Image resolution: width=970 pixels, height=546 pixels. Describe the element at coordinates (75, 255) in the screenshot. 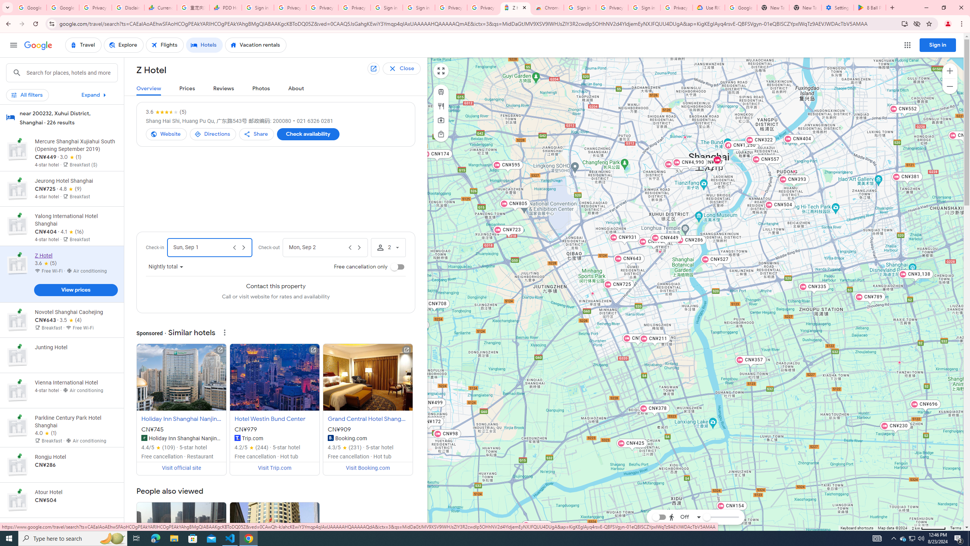

I see `View prices for Yalong International Hotel Shanghai` at that location.